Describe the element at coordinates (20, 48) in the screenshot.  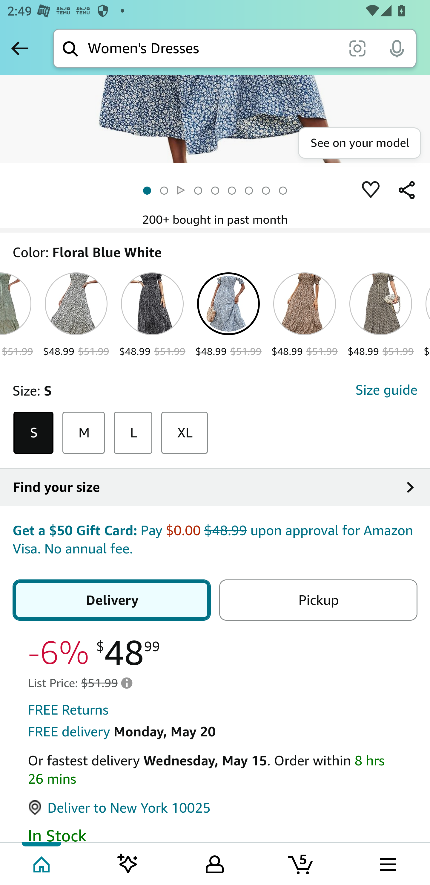
I see `Back` at that location.